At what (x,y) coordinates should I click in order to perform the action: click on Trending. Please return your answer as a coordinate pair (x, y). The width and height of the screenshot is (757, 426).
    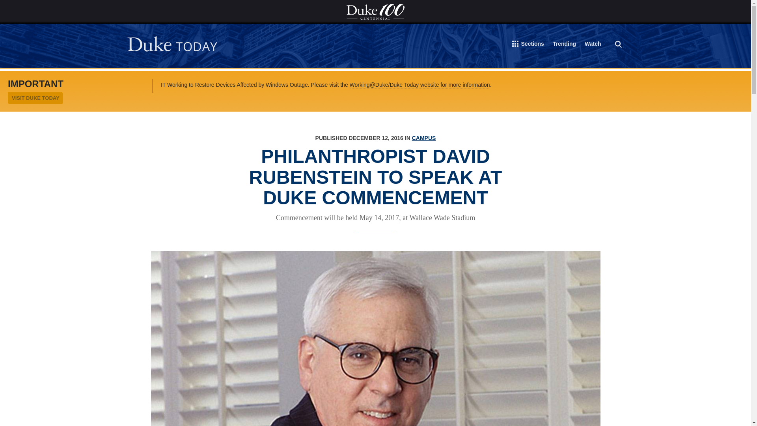
    Looking at the image, I should click on (564, 45).